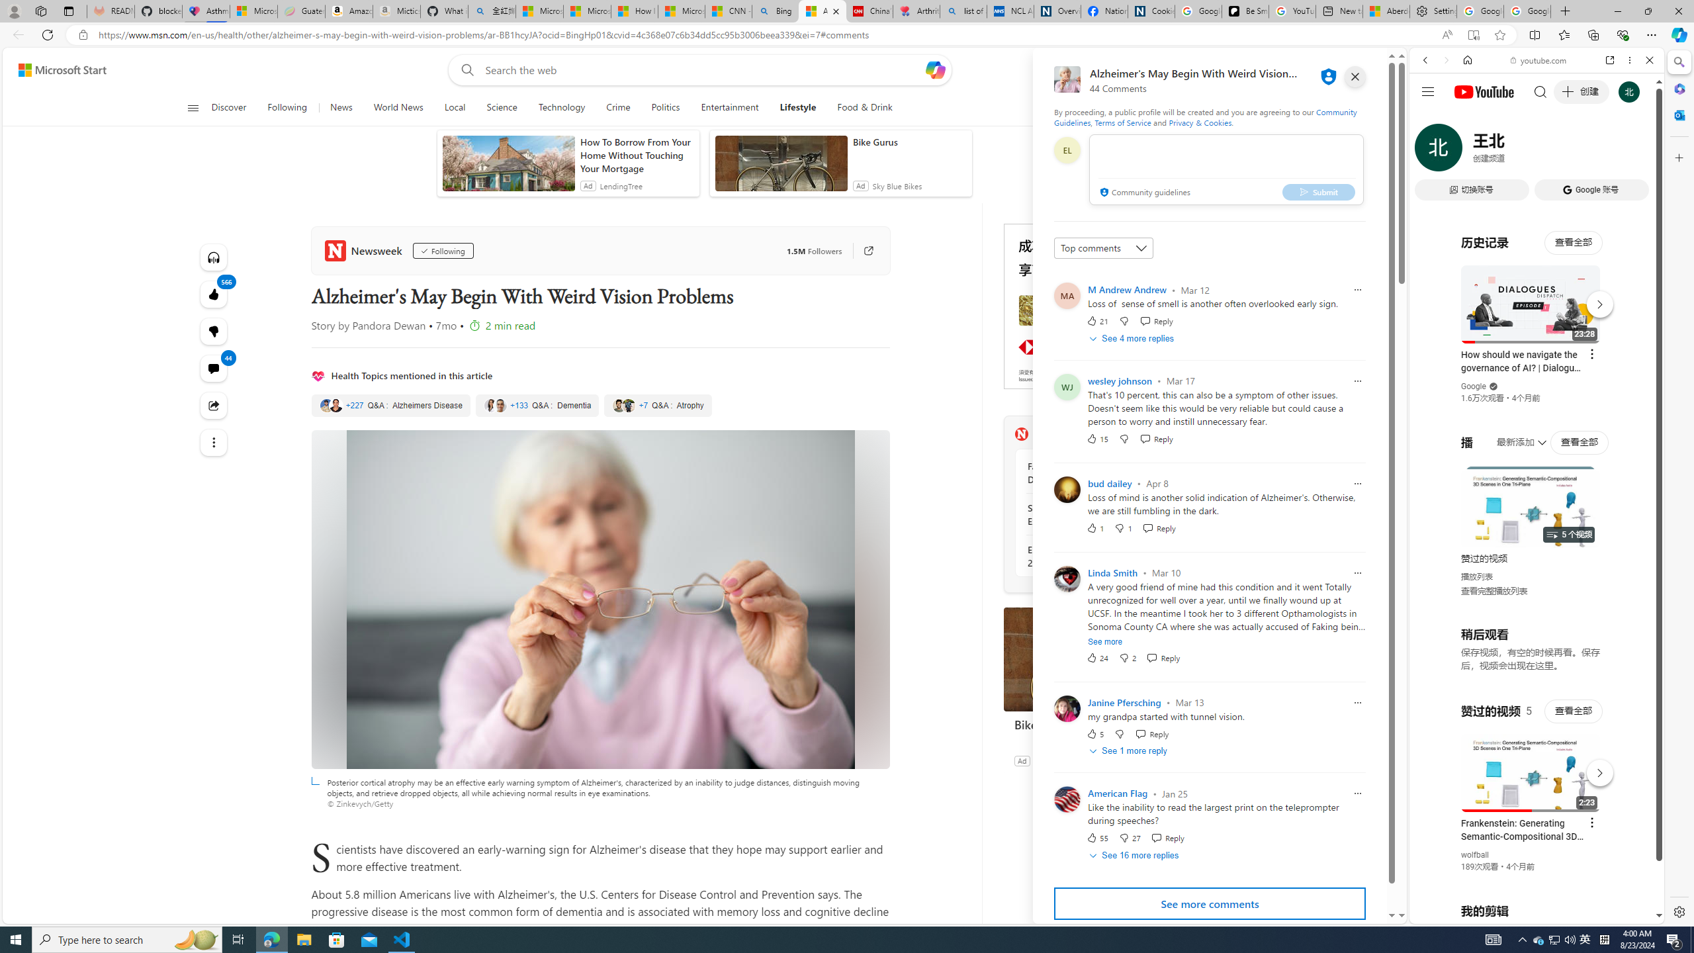 The height and width of the screenshot is (953, 1694). I want to click on NCL Adult Asthma Inhaler Choice Guideline, so click(1010, 11).